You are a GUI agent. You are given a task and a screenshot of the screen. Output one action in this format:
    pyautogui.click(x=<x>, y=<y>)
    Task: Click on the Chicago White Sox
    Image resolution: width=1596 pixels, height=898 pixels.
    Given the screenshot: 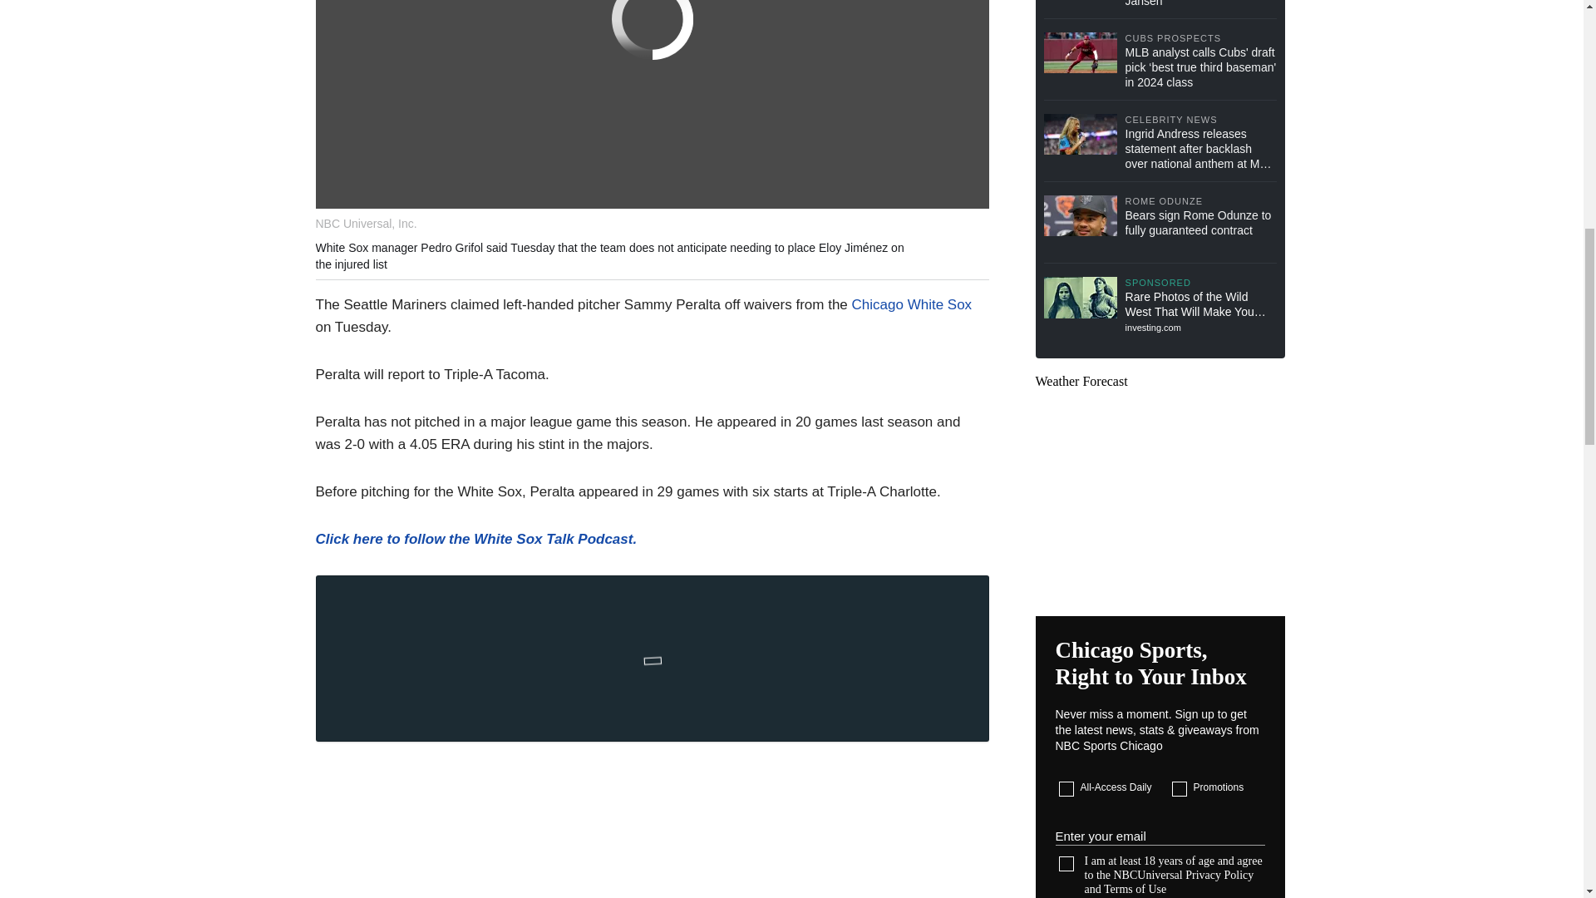 What is the action you would take?
    pyautogui.click(x=912, y=304)
    